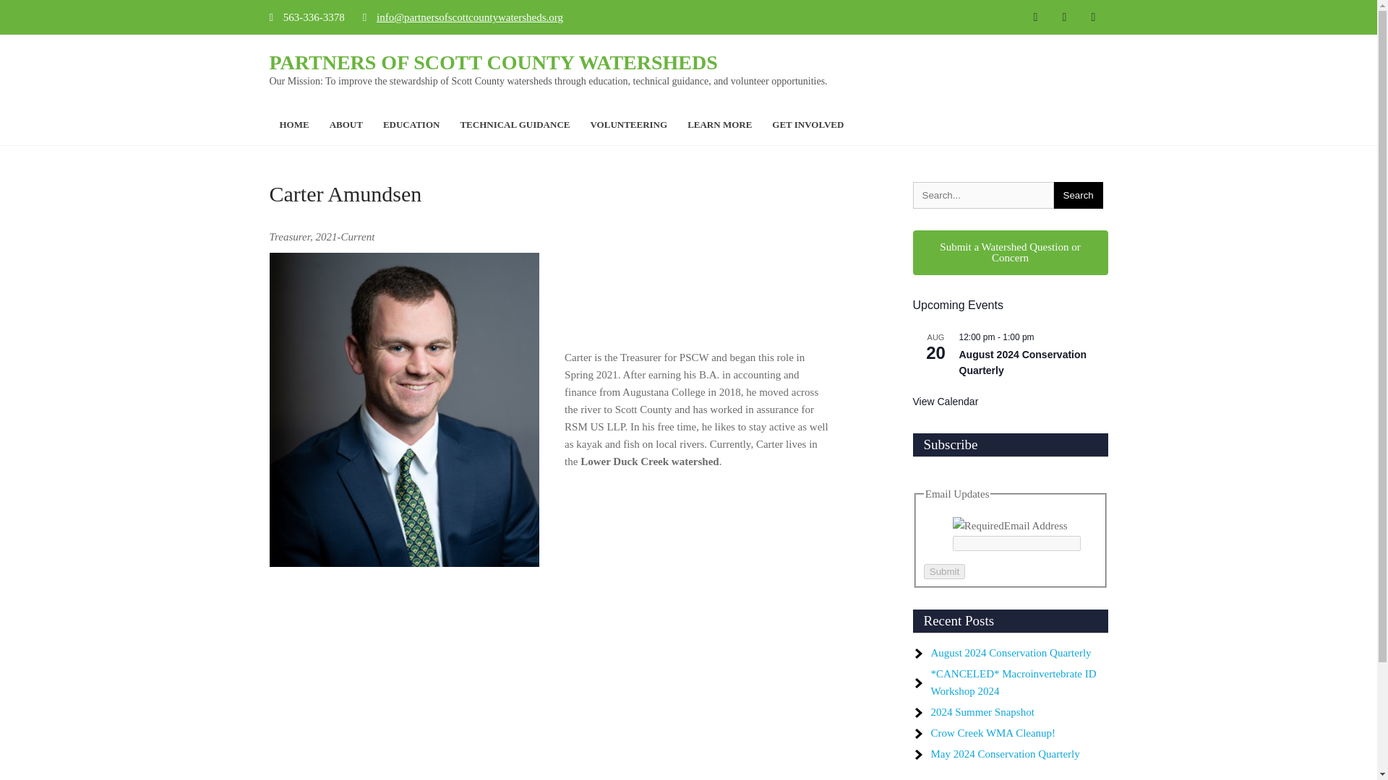  What do you see at coordinates (1093, 17) in the screenshot?
I see `Linkedin` at bounding box center [1093, 17].